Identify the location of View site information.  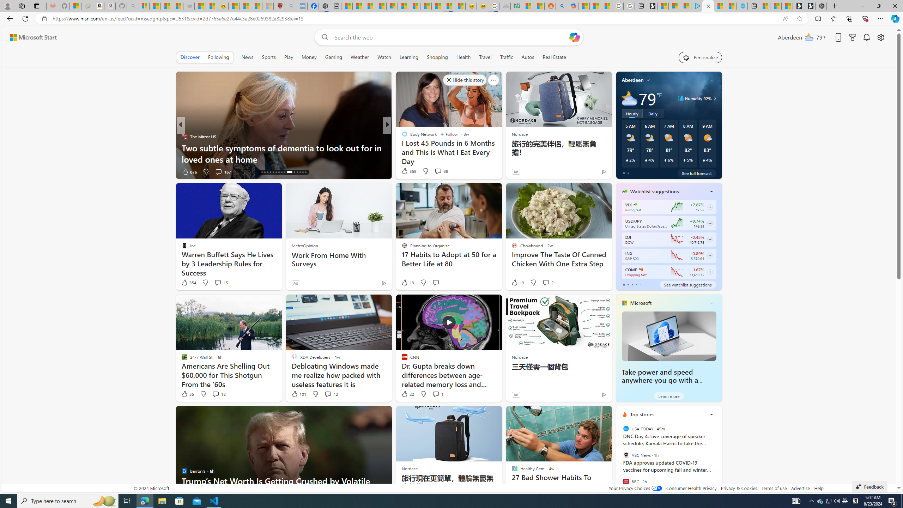
(44, 19).